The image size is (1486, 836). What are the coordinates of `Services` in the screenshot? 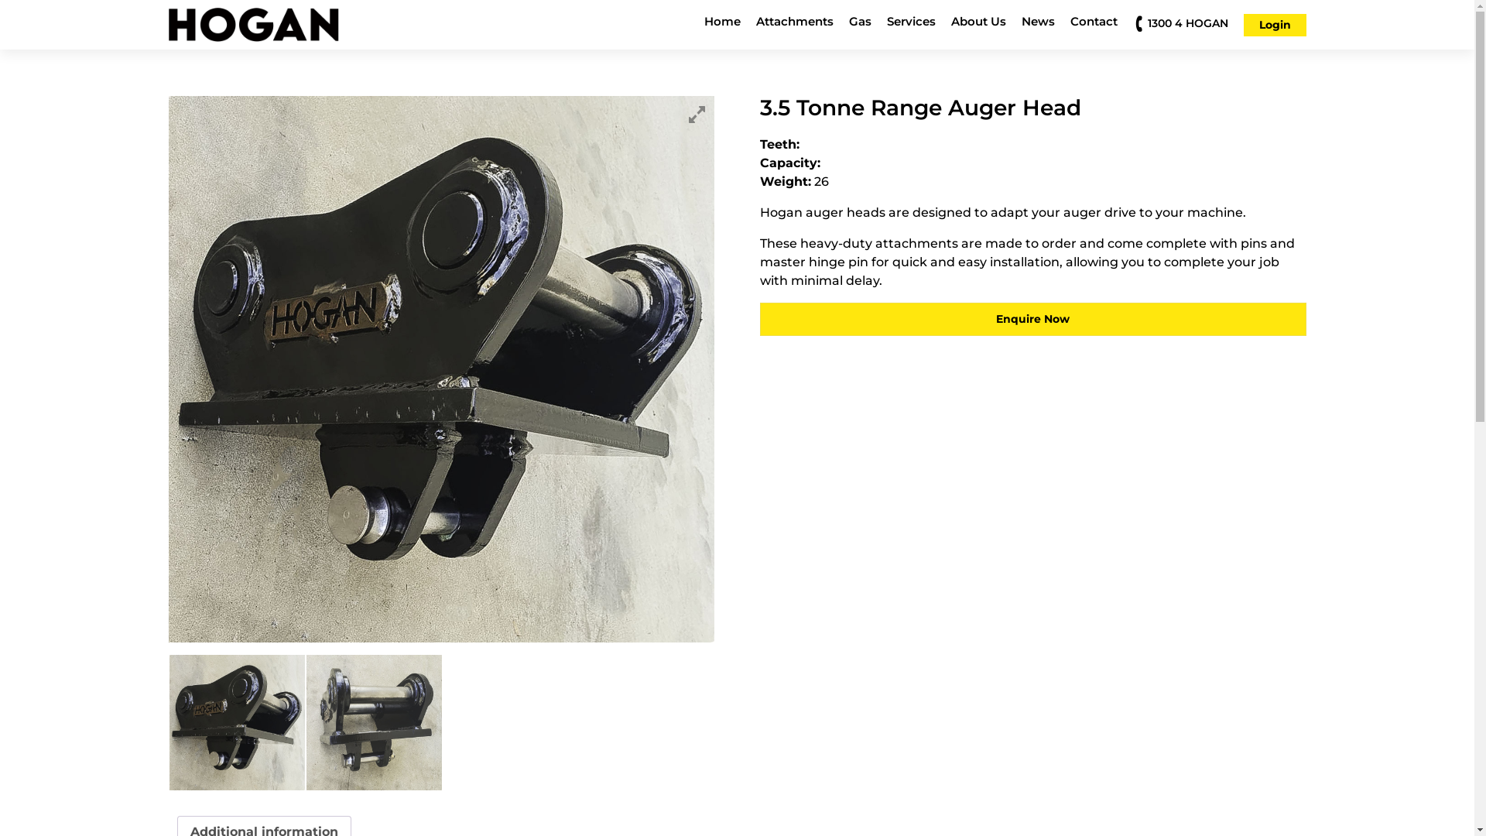 It's located at (912, 25).